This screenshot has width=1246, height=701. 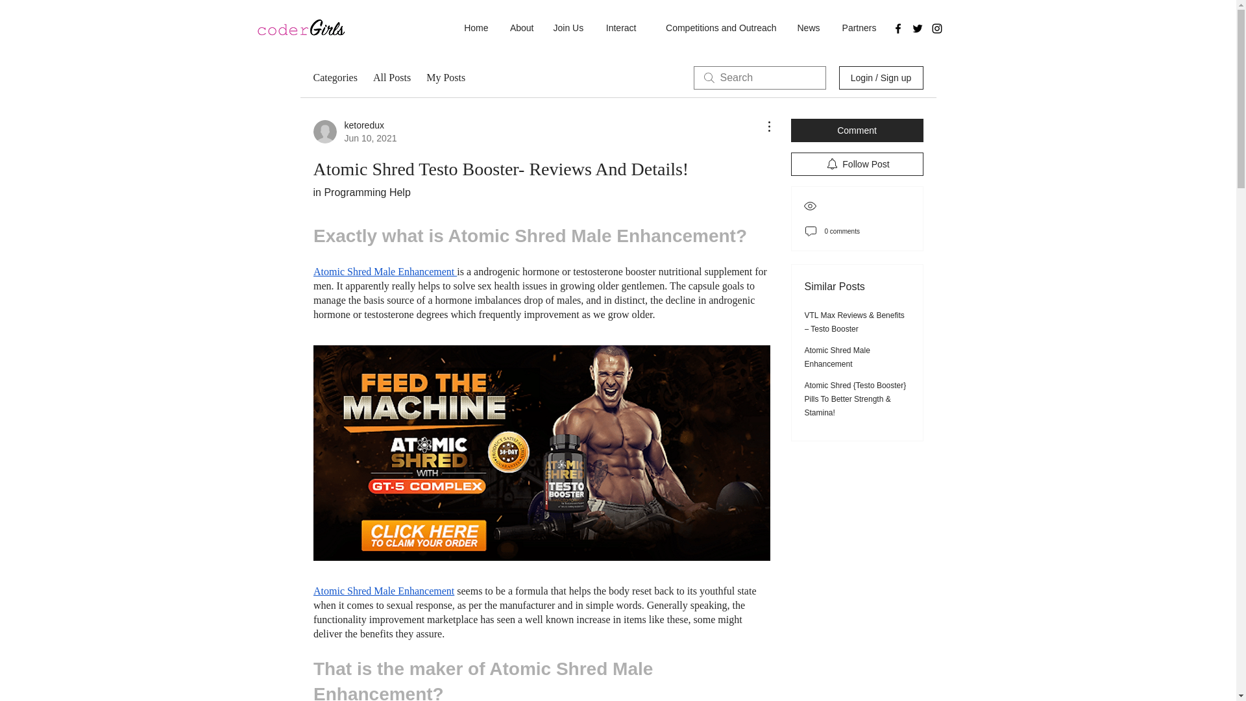 I want to click on Interact, so click(x=619, y=28).